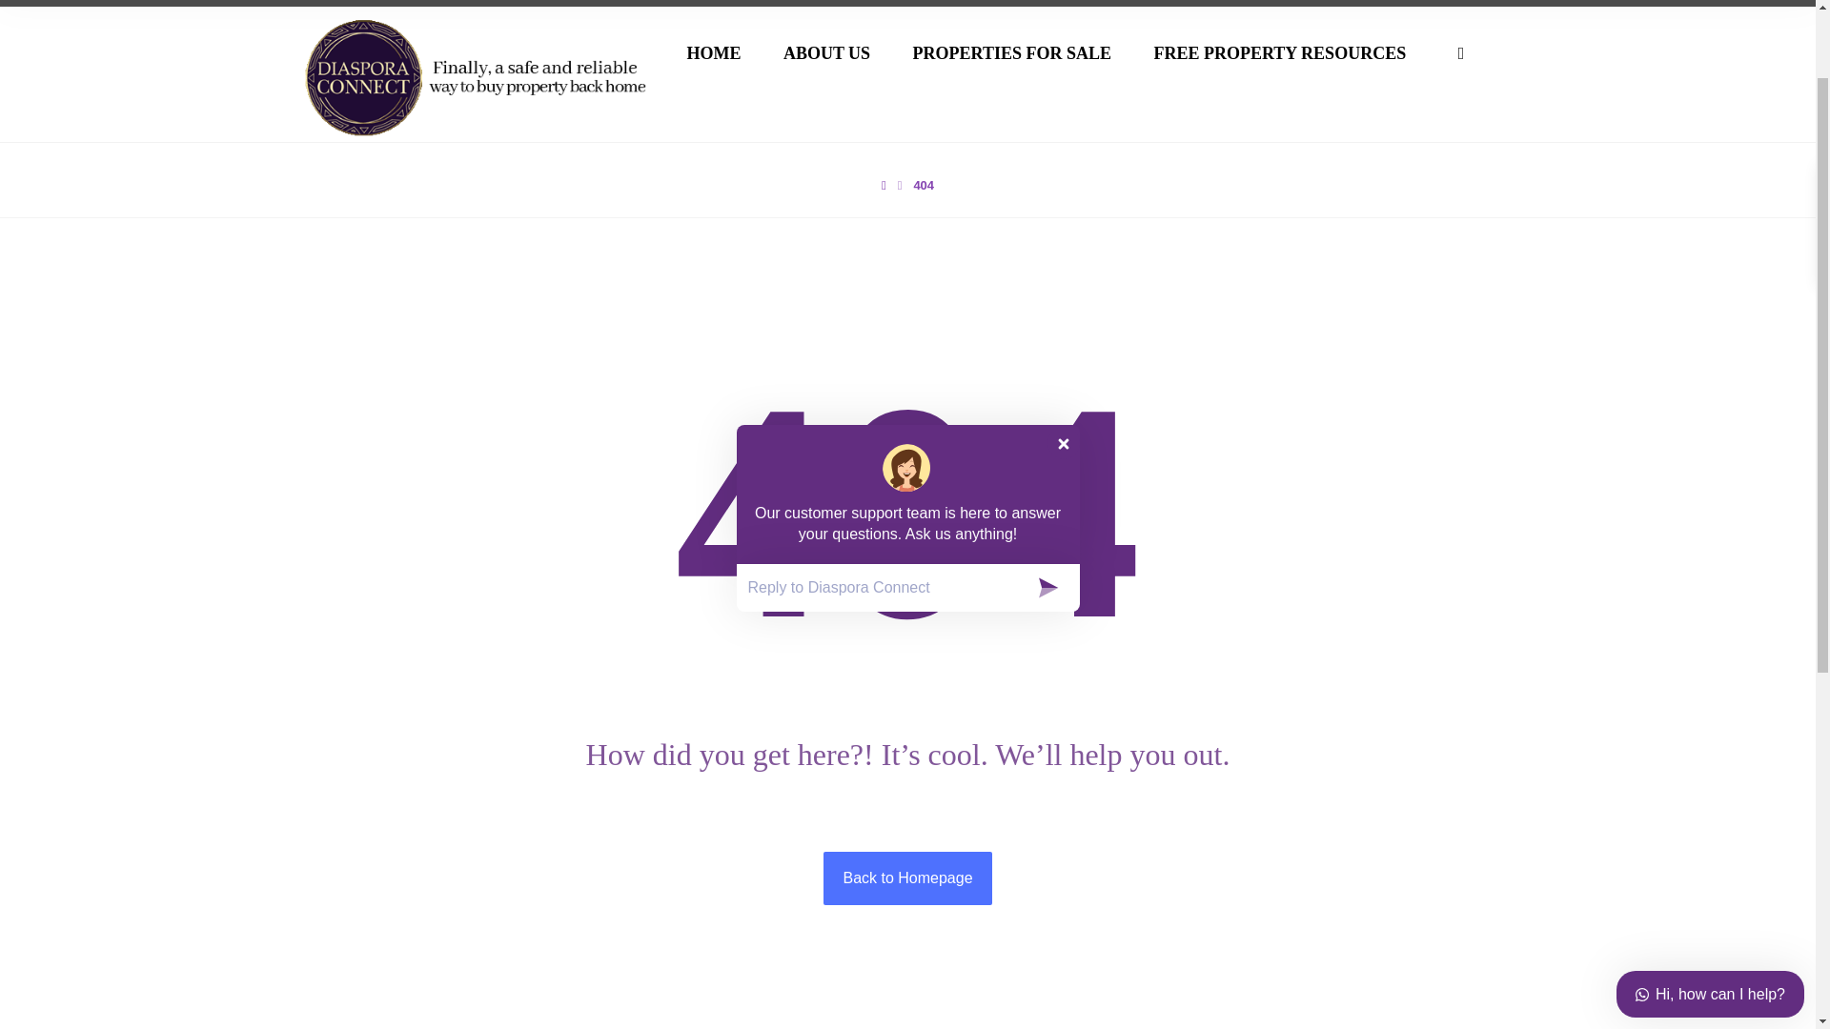 The width and height of the screenshot is (1830, 1029). Describe the element at coordinates (482, 76) in the screenshot. I see `Find the right property for you in Zambia` at that location.